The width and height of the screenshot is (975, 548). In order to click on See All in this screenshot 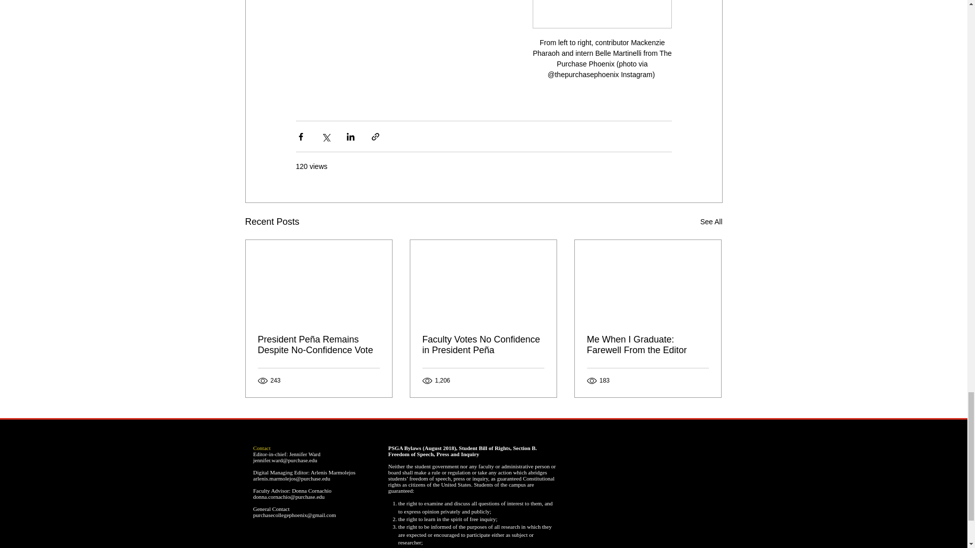, I will do `click(711, 222)`.